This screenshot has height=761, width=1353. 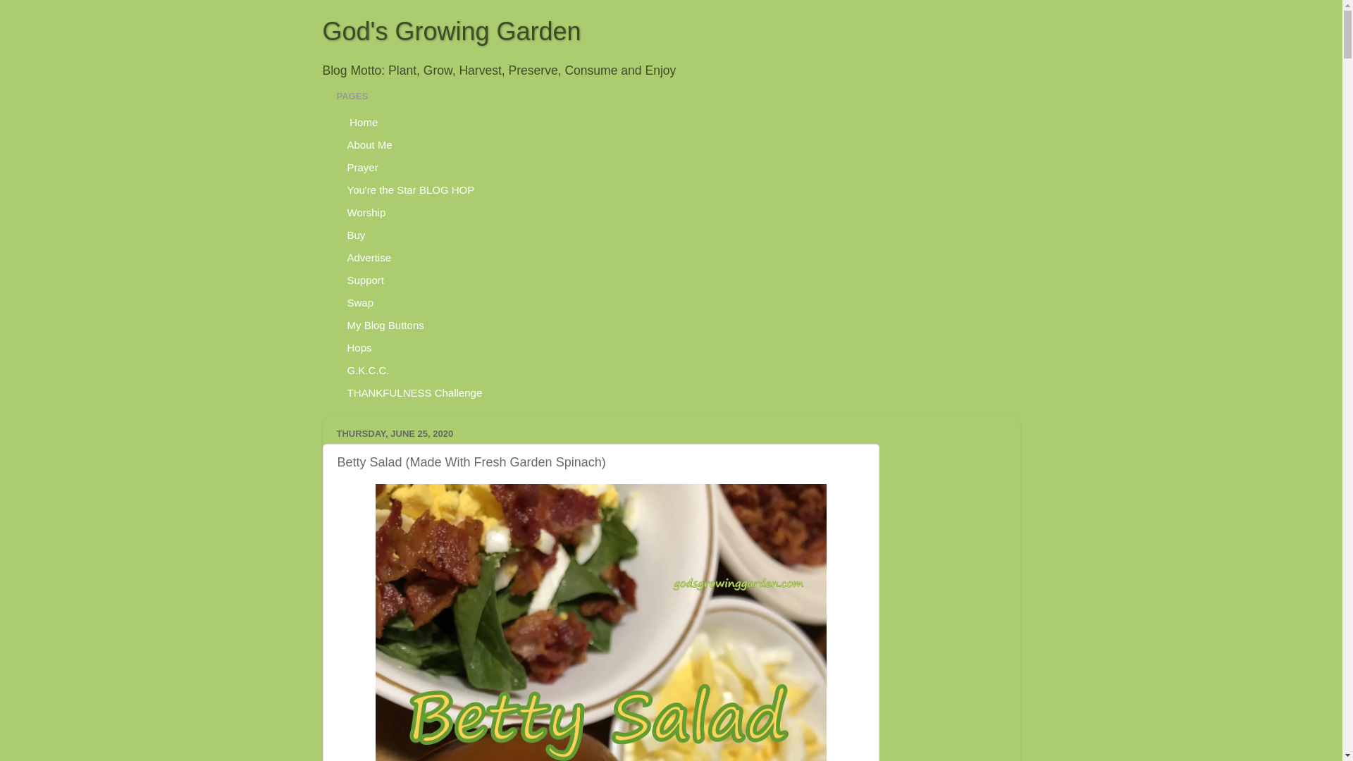 What do you see at coordinates (415, 392) in the screenshot?
I see `THANKFULNESS Challenge` at bounding box center [415, 392].